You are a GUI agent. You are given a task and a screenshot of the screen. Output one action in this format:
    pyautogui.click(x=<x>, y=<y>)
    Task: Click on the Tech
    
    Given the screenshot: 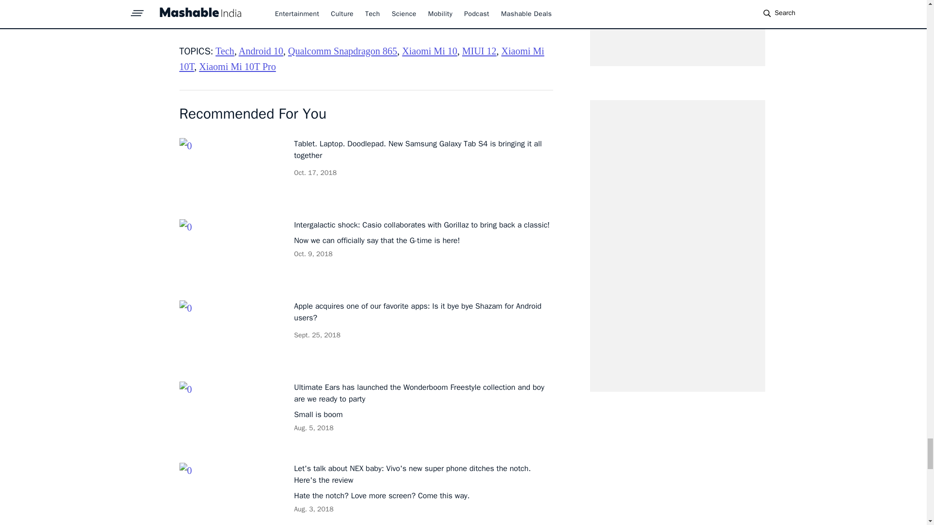 What is the action you would take?
    pyautogui.click(x=225, y=51)
    